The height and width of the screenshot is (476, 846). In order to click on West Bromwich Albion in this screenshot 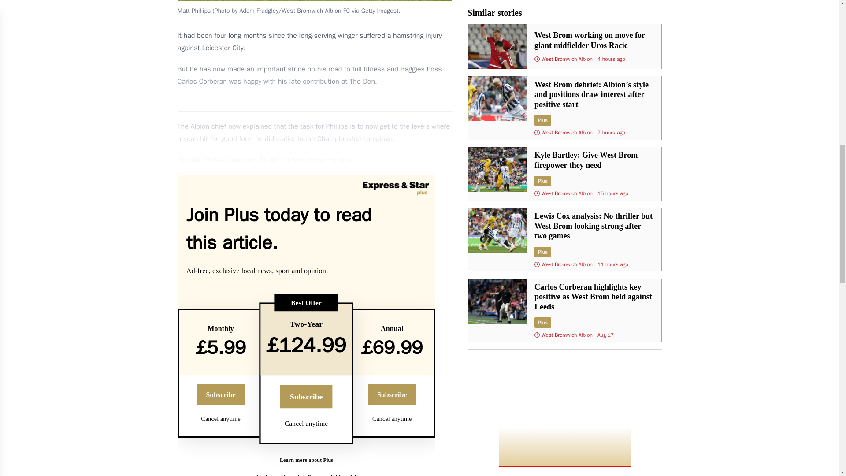, I will do `click(567, 264)`.